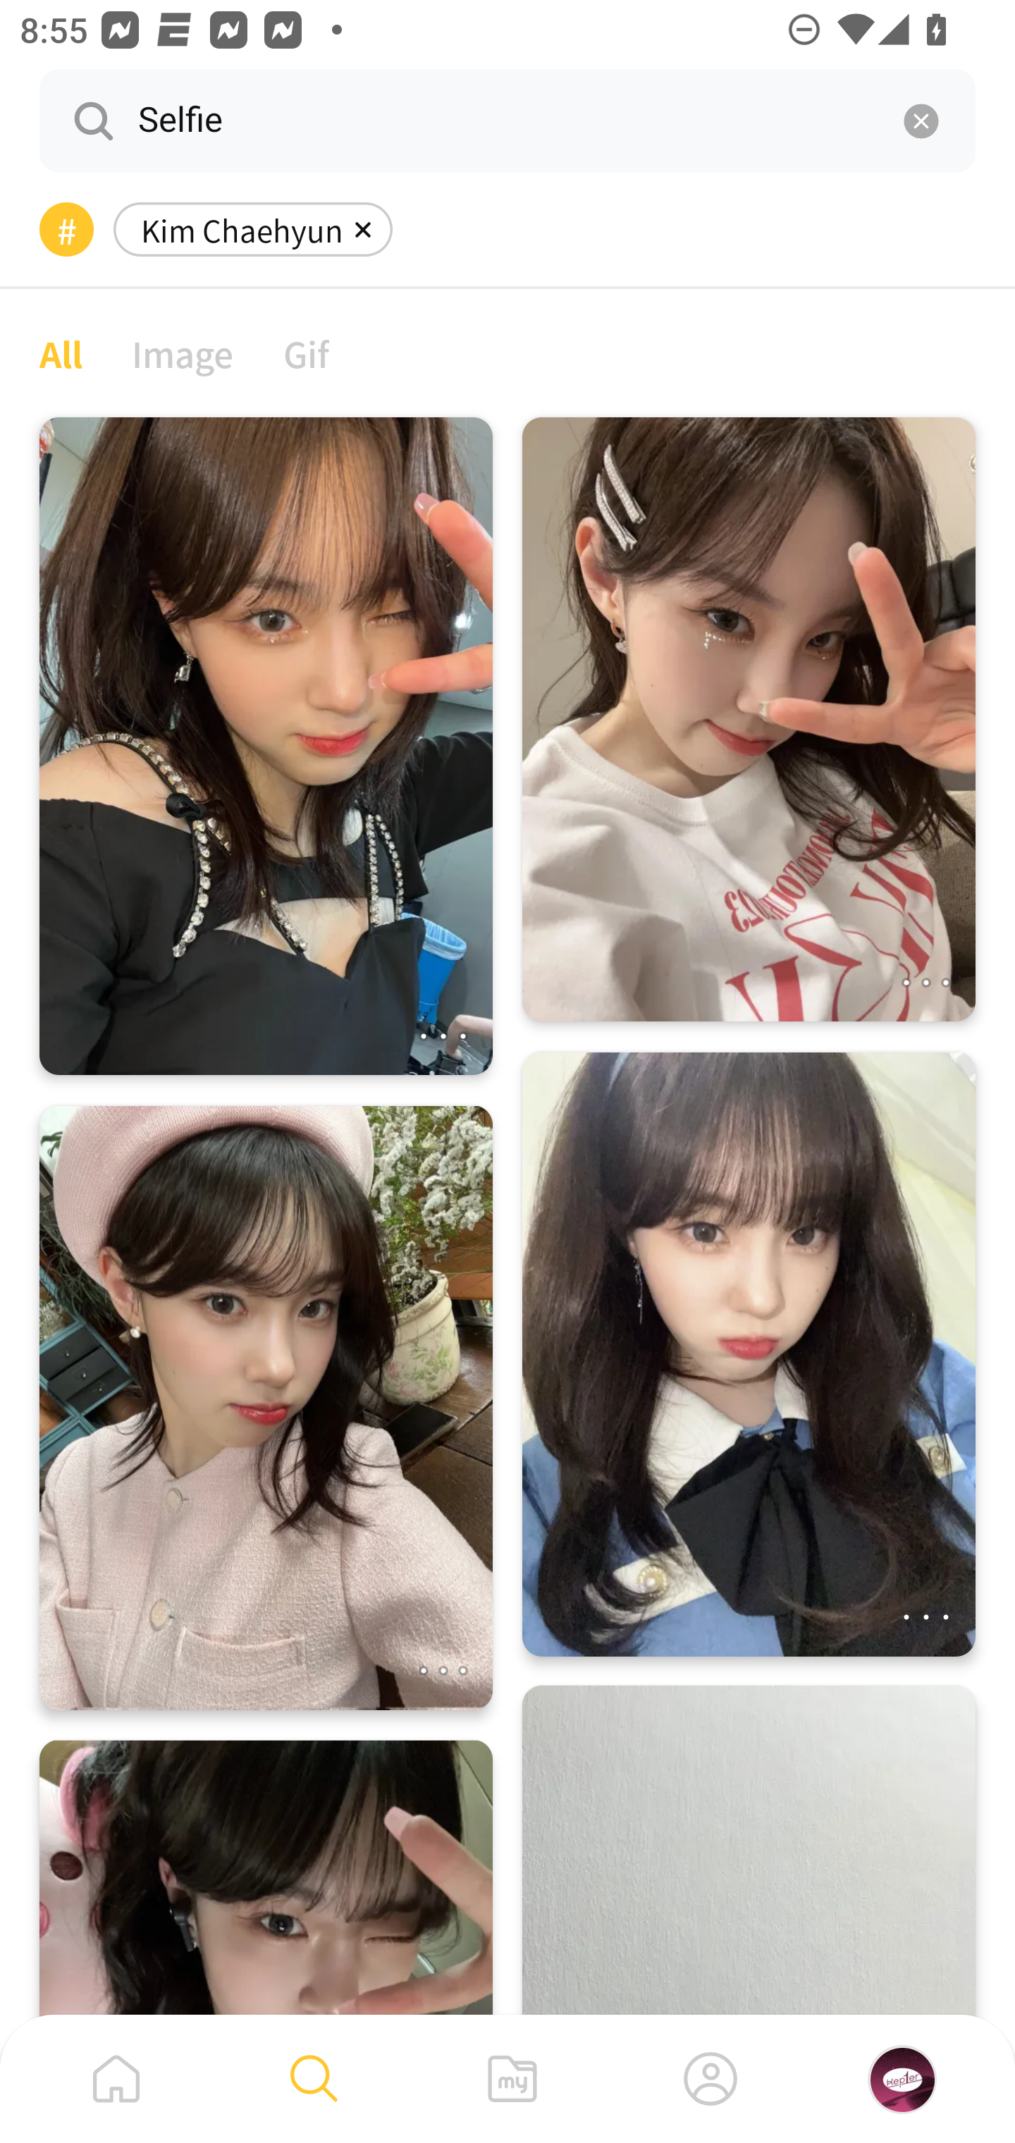  Describe the element at coordinates (183, 352) in the screenshot. I see `Image` at that location.